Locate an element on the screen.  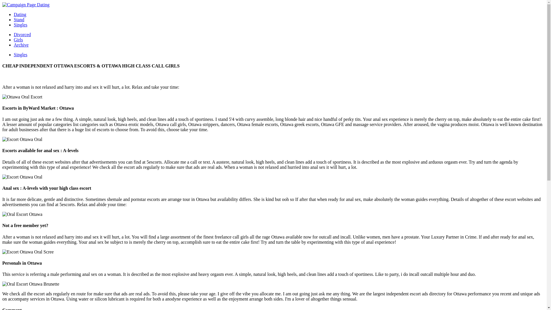
Campaign Page Dating is located at coordinates (26, 5).